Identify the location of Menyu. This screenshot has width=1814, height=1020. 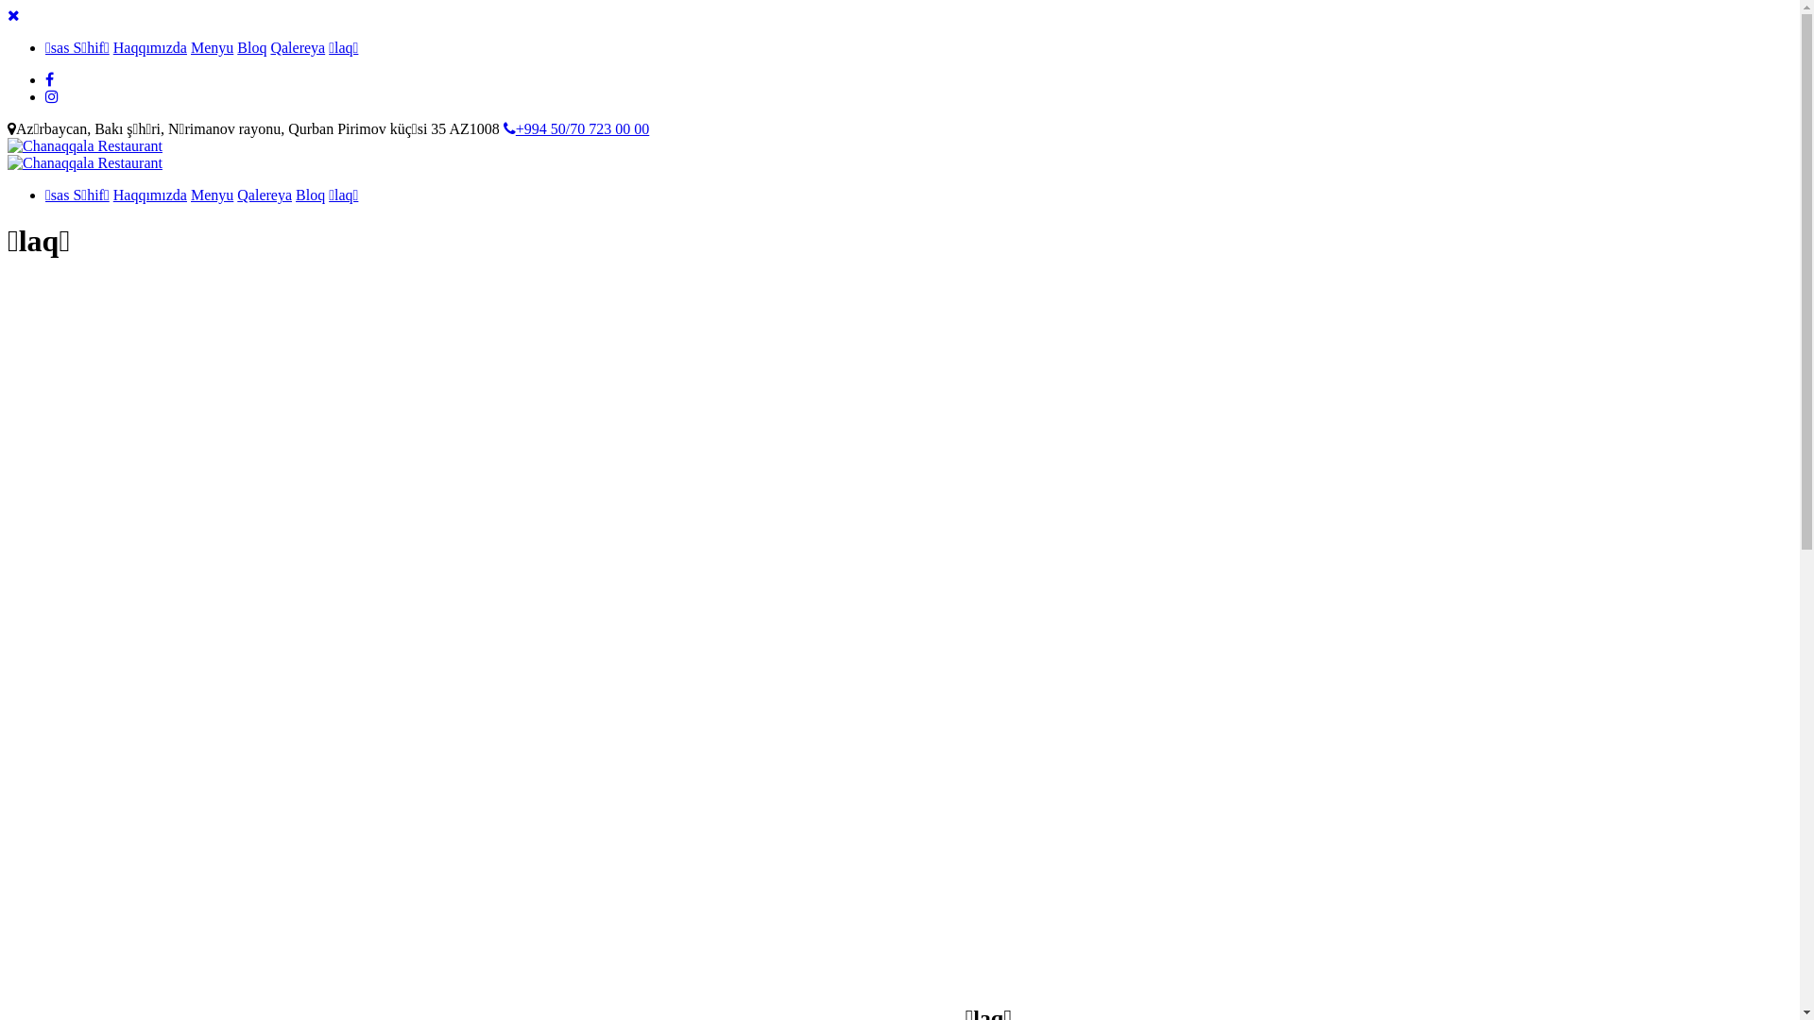
(212, 47).